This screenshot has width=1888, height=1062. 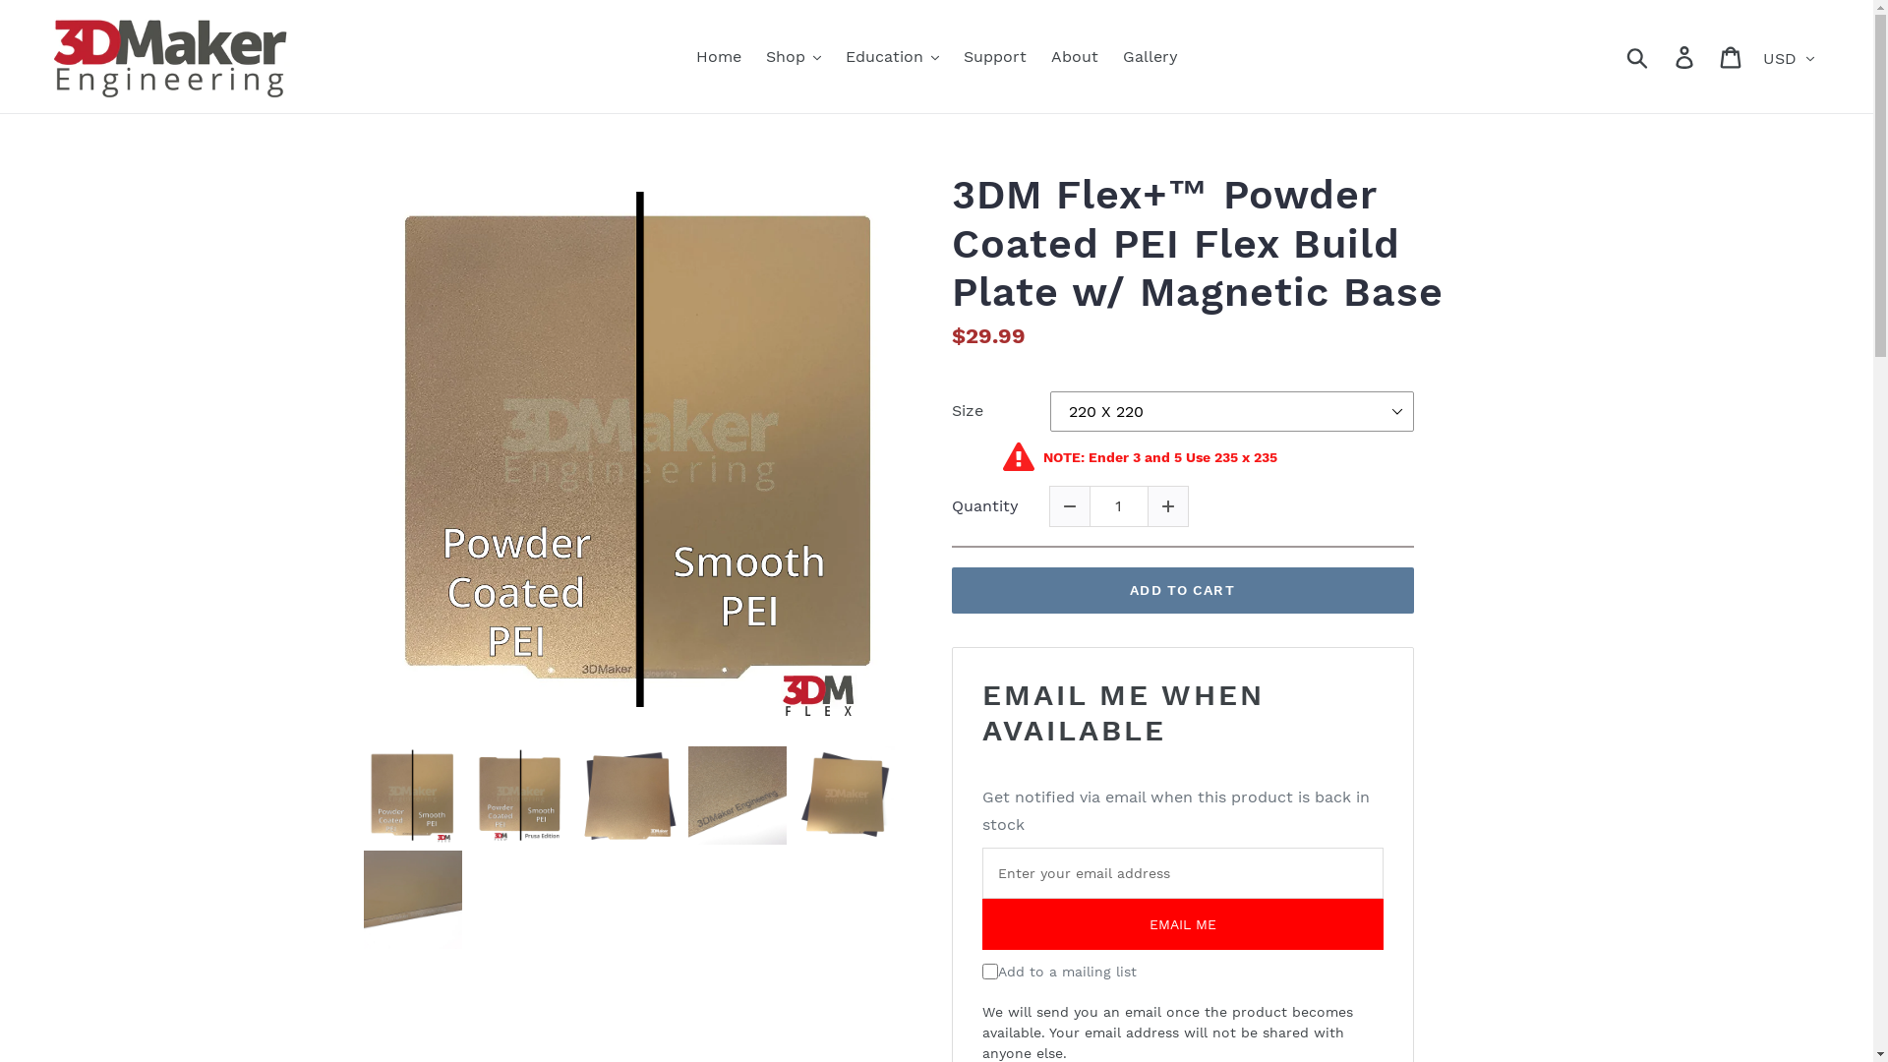 I want to click on Home, so click(x=719, y=57).